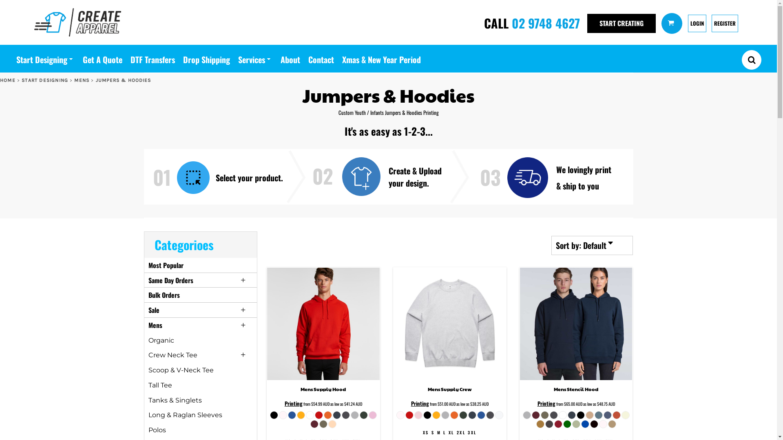 This screenshot has height=440, width=783. What do you see at coordinates (725, 23) in the screenshot?
I see `REGISTER` at bounding box center [725, 23].